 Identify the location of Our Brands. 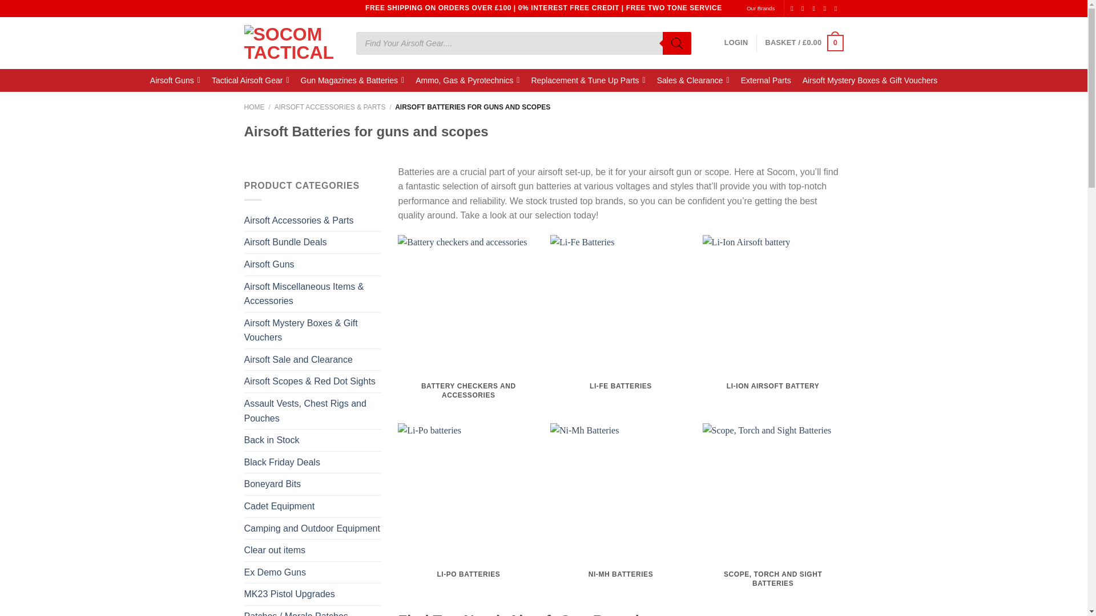
(760, 8).